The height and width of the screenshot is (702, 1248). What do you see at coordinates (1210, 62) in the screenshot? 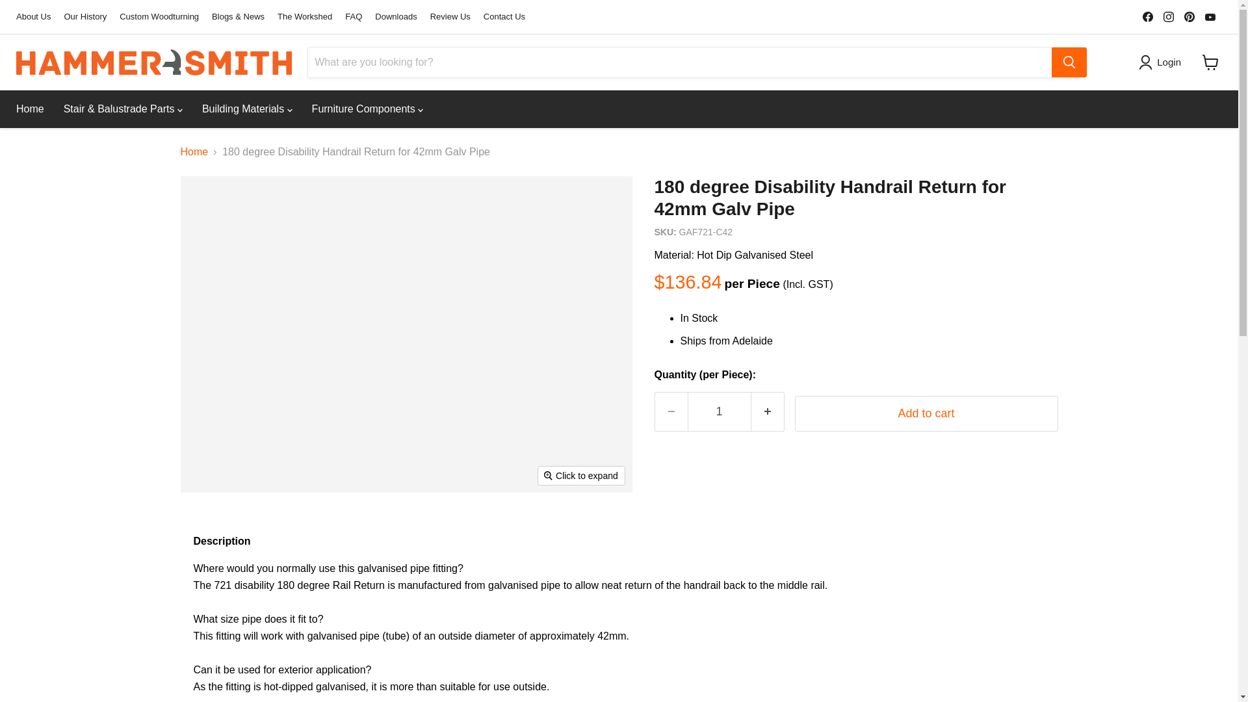
I see `View cart` at bounding box center [1210, 62].